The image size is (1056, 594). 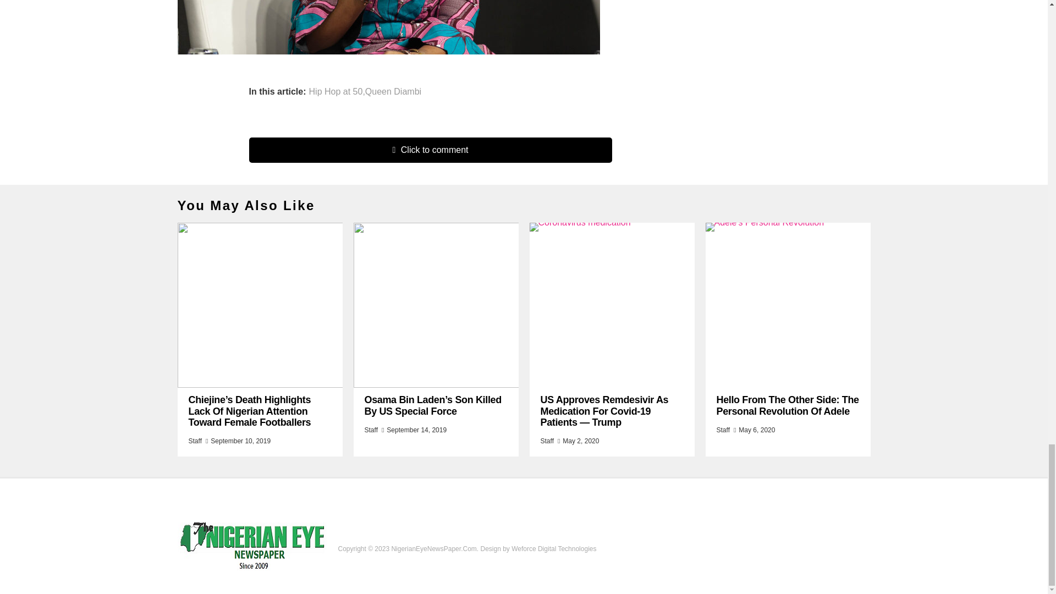 What do you see at coordinates (371, 430) in the screenshot?
I see `Posts by Staff` at bounding box center [371, 430].